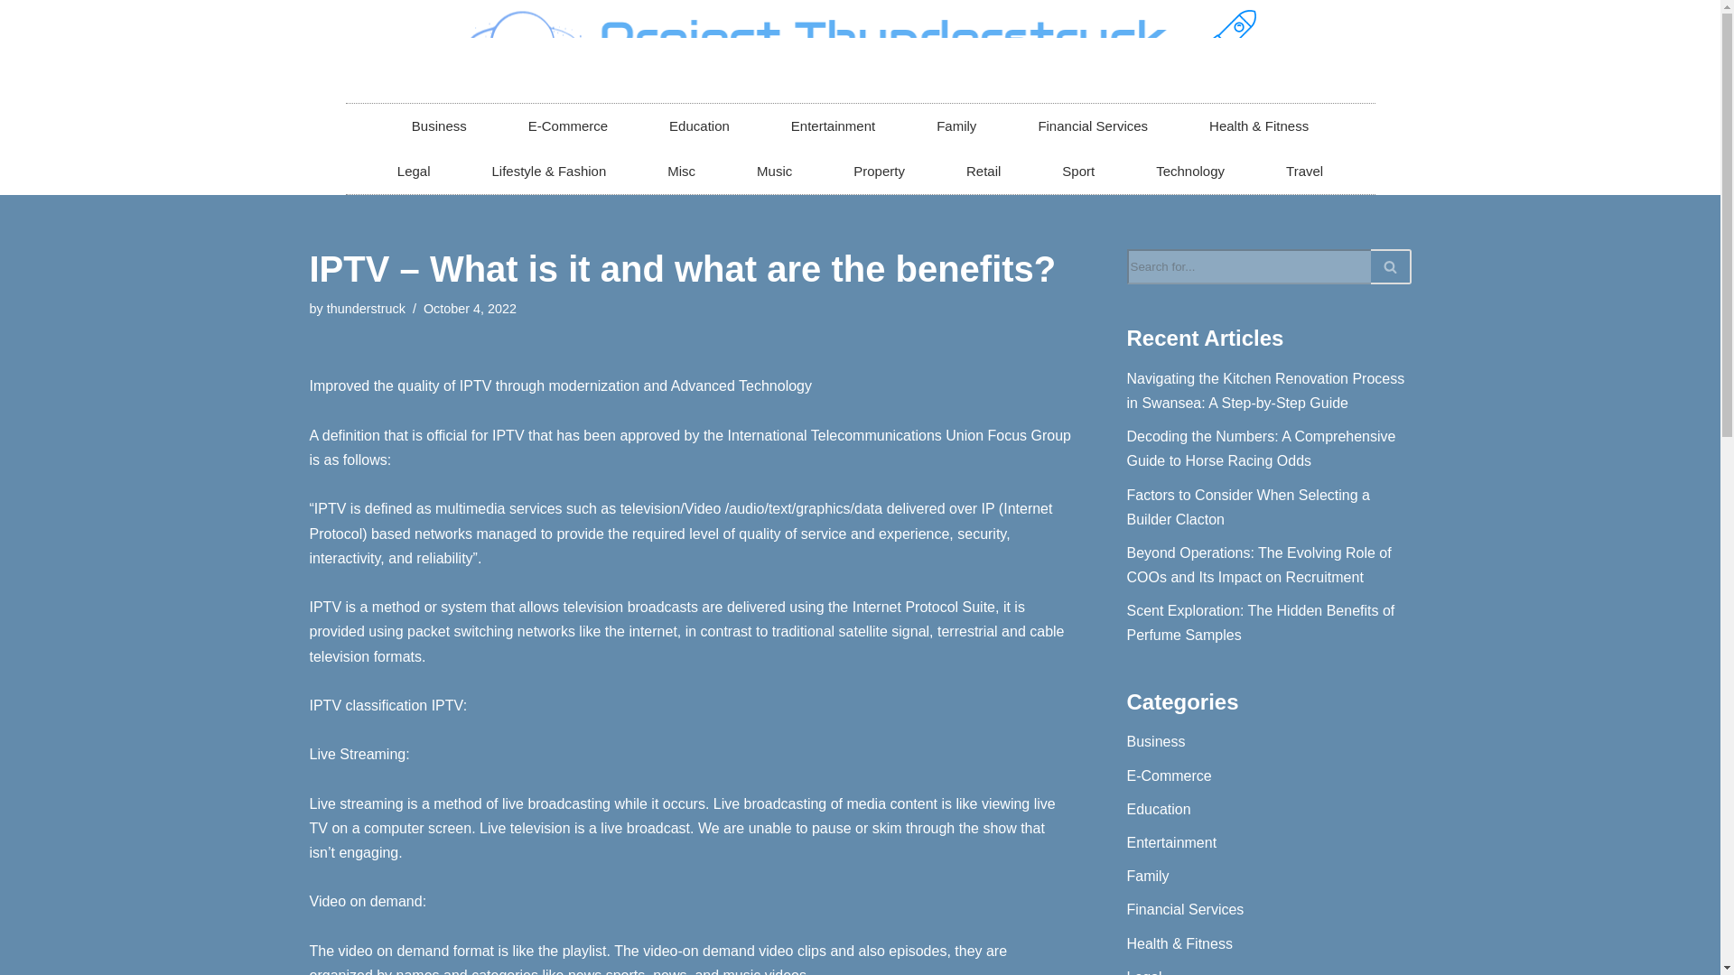 The width and height of the screenshot is (1734, 975). I want to click on Family, so click(956, 126).